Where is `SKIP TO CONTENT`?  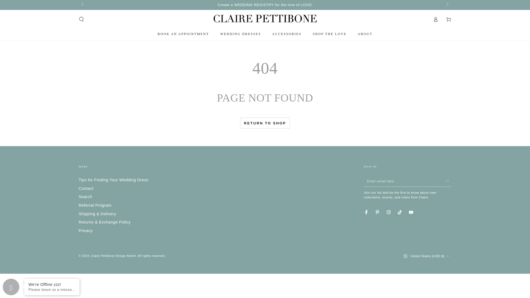
SKIP TO CONTENT is located at coordinates (22, 5).